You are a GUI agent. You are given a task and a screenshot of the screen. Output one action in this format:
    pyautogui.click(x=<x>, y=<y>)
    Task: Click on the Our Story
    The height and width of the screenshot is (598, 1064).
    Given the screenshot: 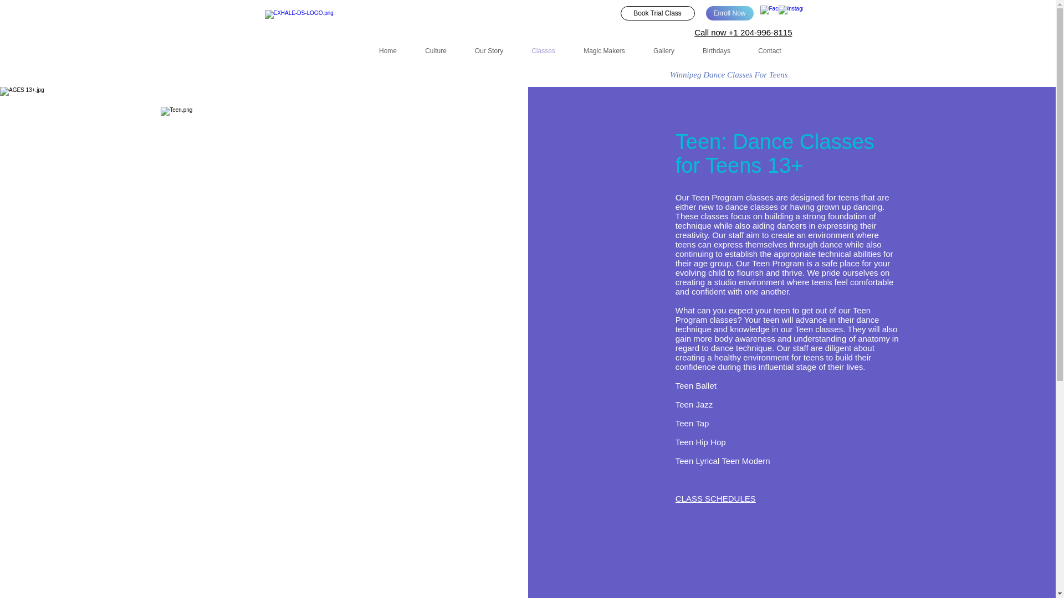 What is the action you would take?
    pyautogui.click(x=489, y=51)
    